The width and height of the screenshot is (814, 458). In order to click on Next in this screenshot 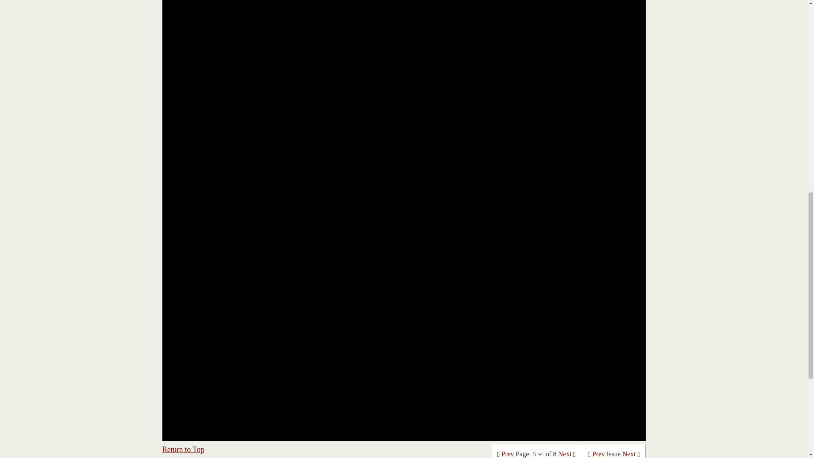, I will do `click(629, 454)`.